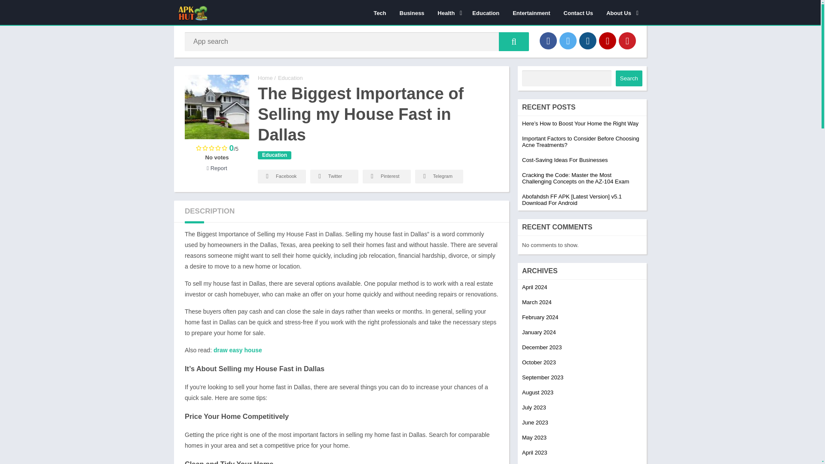 This screenshot has width=825, height=464. What do you see at coordinates (274, 156) in the screenshot?
I see `Education` at bounding box center [274, 156].